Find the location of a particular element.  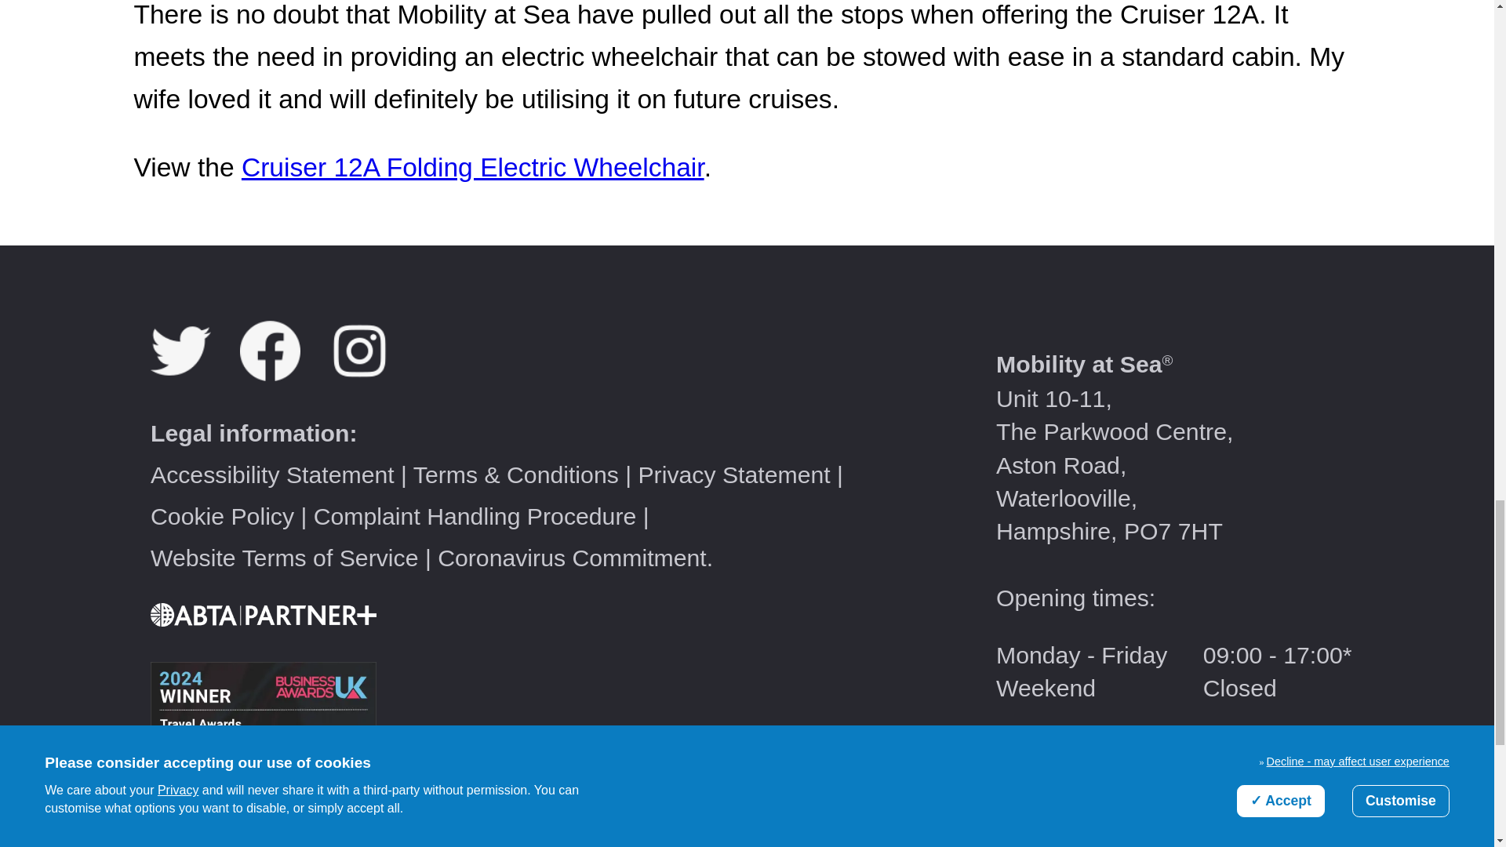

Mobility at Sea on Facebook is located at coordinates (284, 373).